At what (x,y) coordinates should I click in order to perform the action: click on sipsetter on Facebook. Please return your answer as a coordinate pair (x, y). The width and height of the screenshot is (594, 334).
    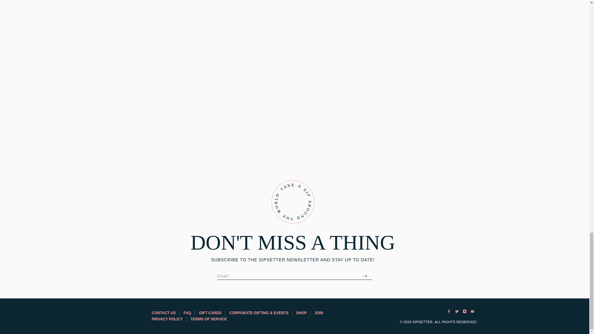
    Looking at the image, I should click on (449, 313).